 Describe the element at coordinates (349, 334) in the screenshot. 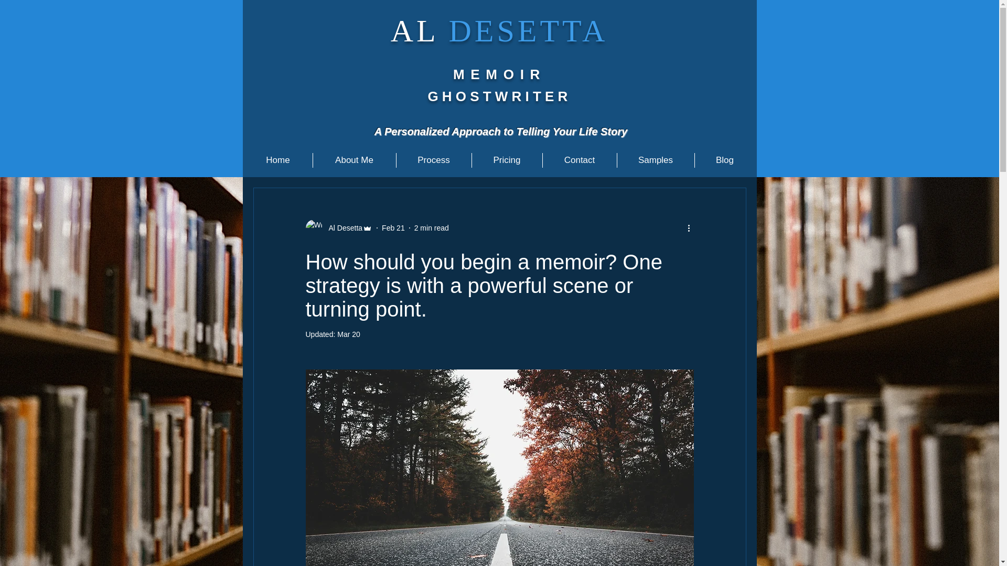

I see `Mar 20` at that location.